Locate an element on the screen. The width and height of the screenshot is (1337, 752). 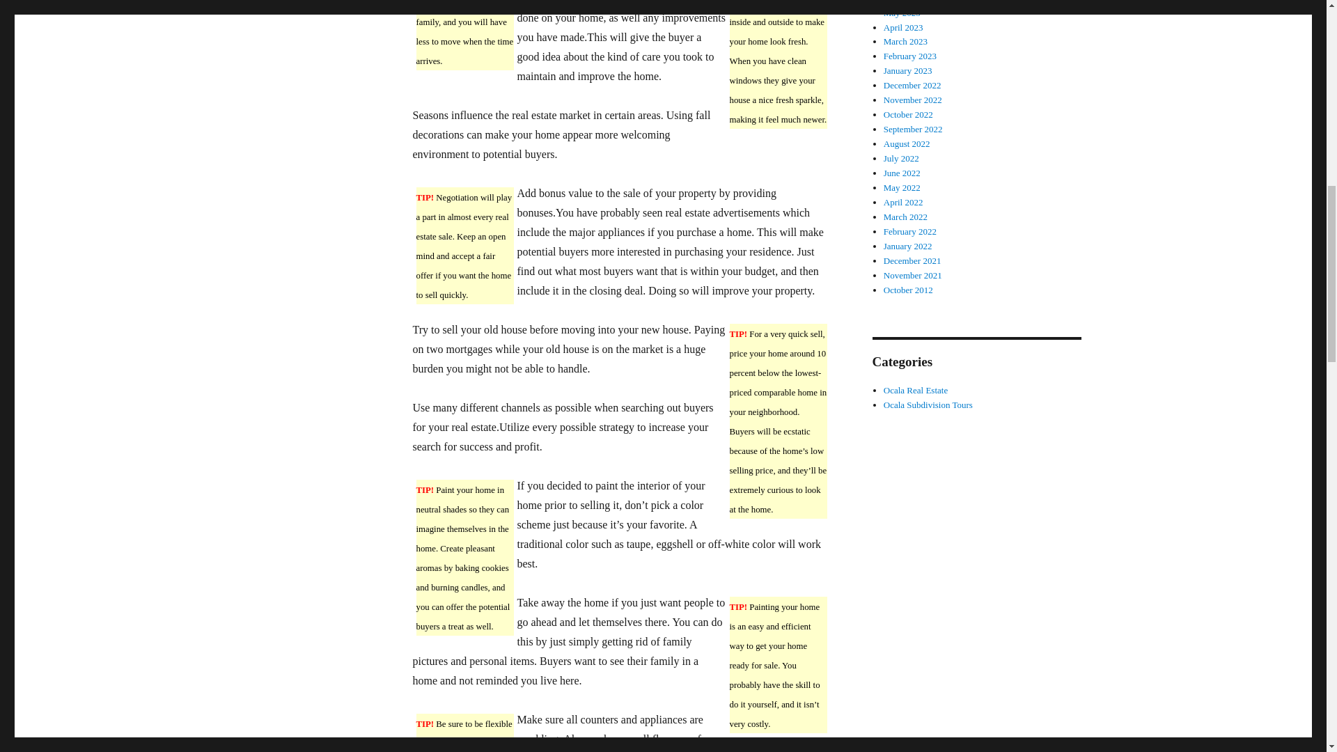
July 2022 is located at coordinates (901, 159).